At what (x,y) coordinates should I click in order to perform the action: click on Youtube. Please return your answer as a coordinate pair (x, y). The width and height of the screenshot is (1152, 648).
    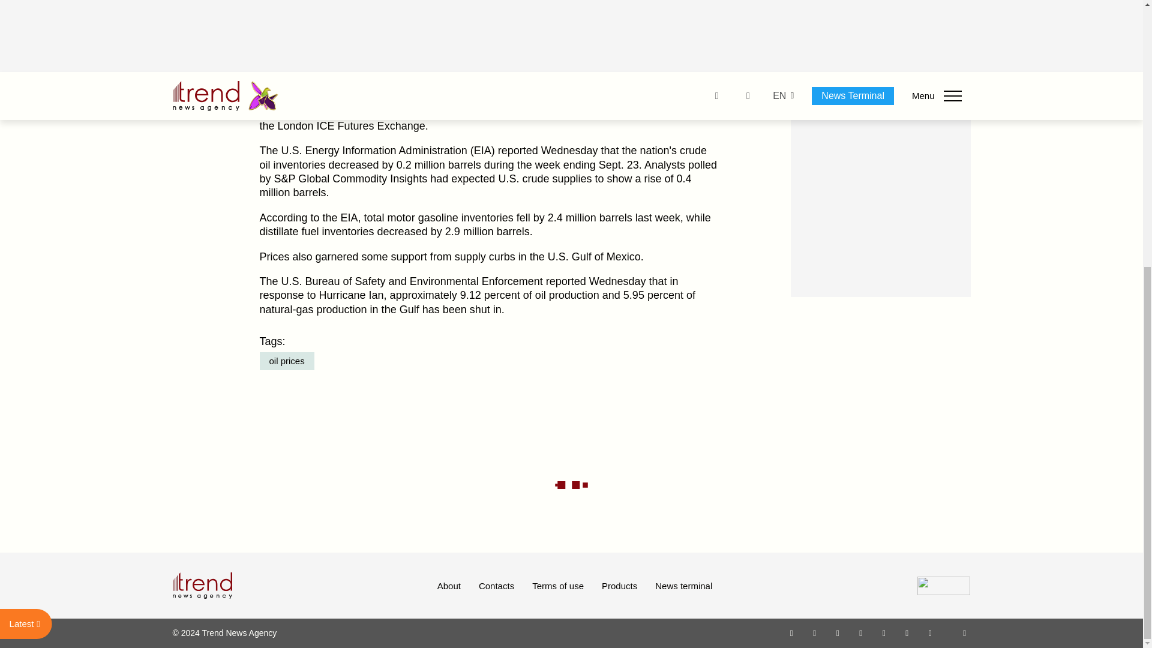
    Looking at the image, I should click on (860, 632).